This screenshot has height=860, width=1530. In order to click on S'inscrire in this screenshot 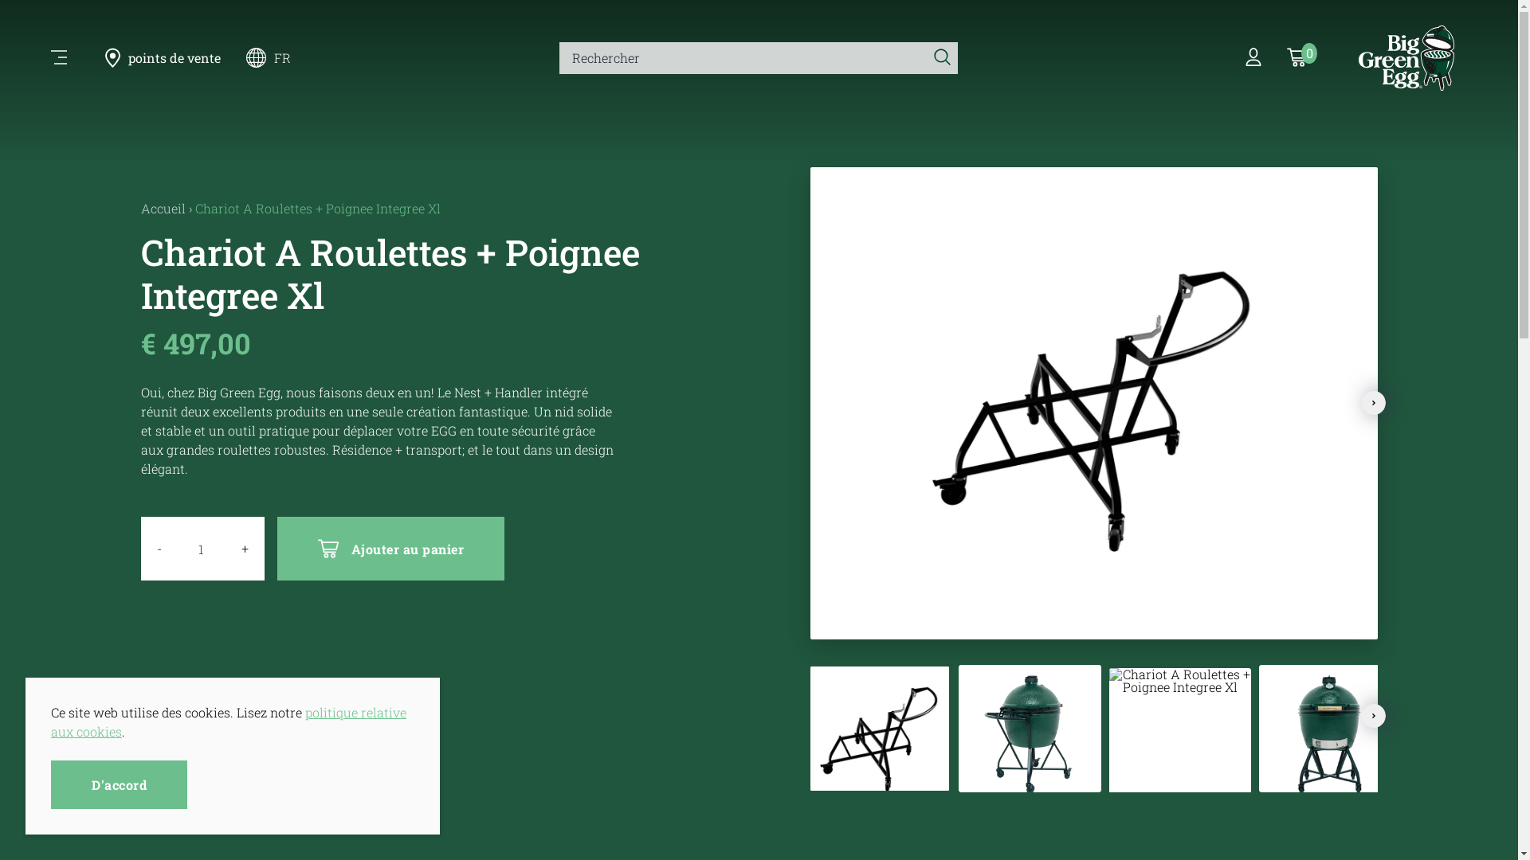, I will do `click(1253, 57)`.